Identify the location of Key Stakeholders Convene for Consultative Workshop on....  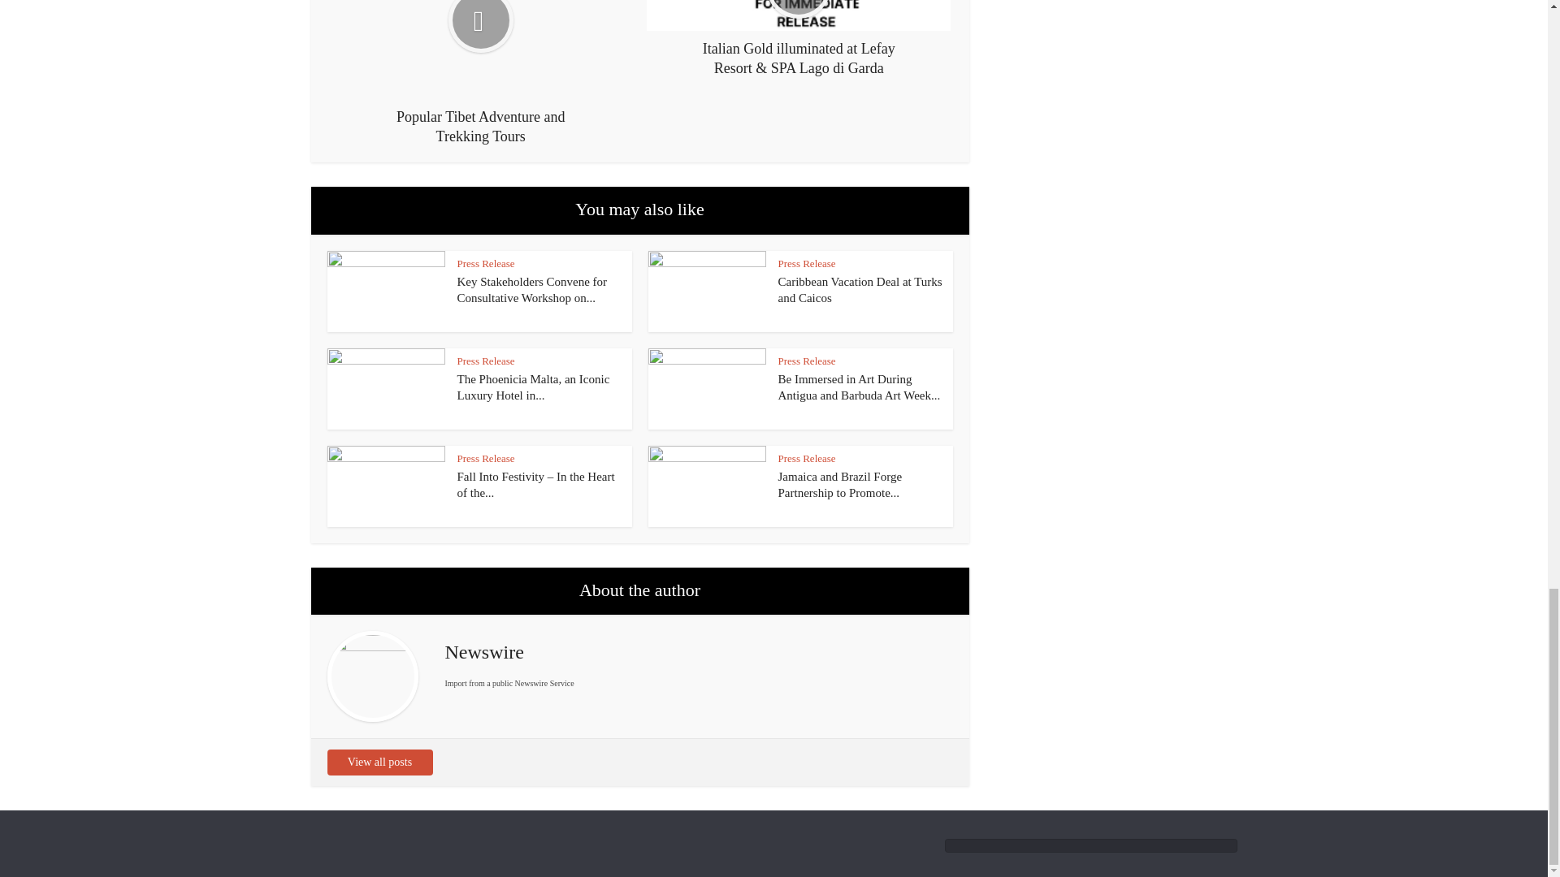
(531, 289).